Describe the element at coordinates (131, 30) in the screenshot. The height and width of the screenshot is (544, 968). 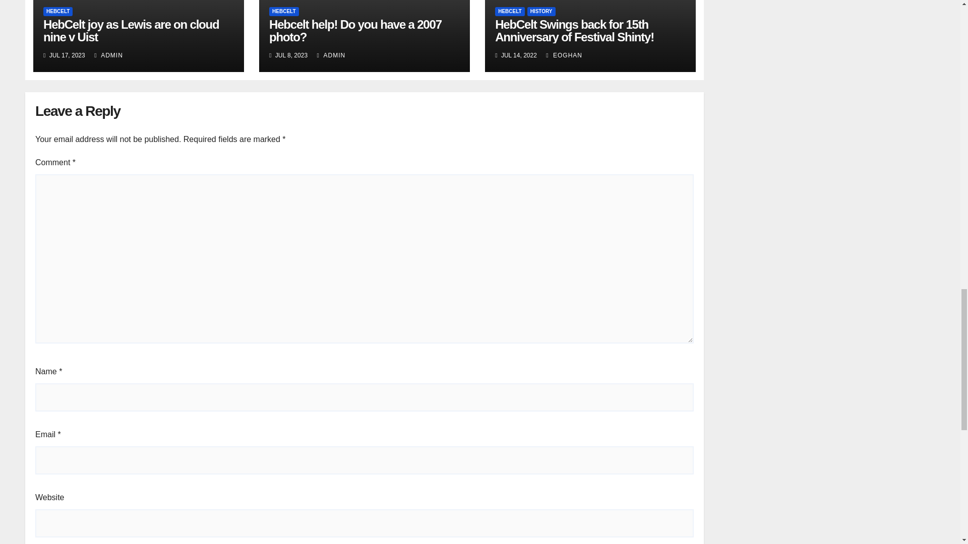
I see `Permalink to: HebCelt joy as Lewis are on cloud nine v Uist` at that location.